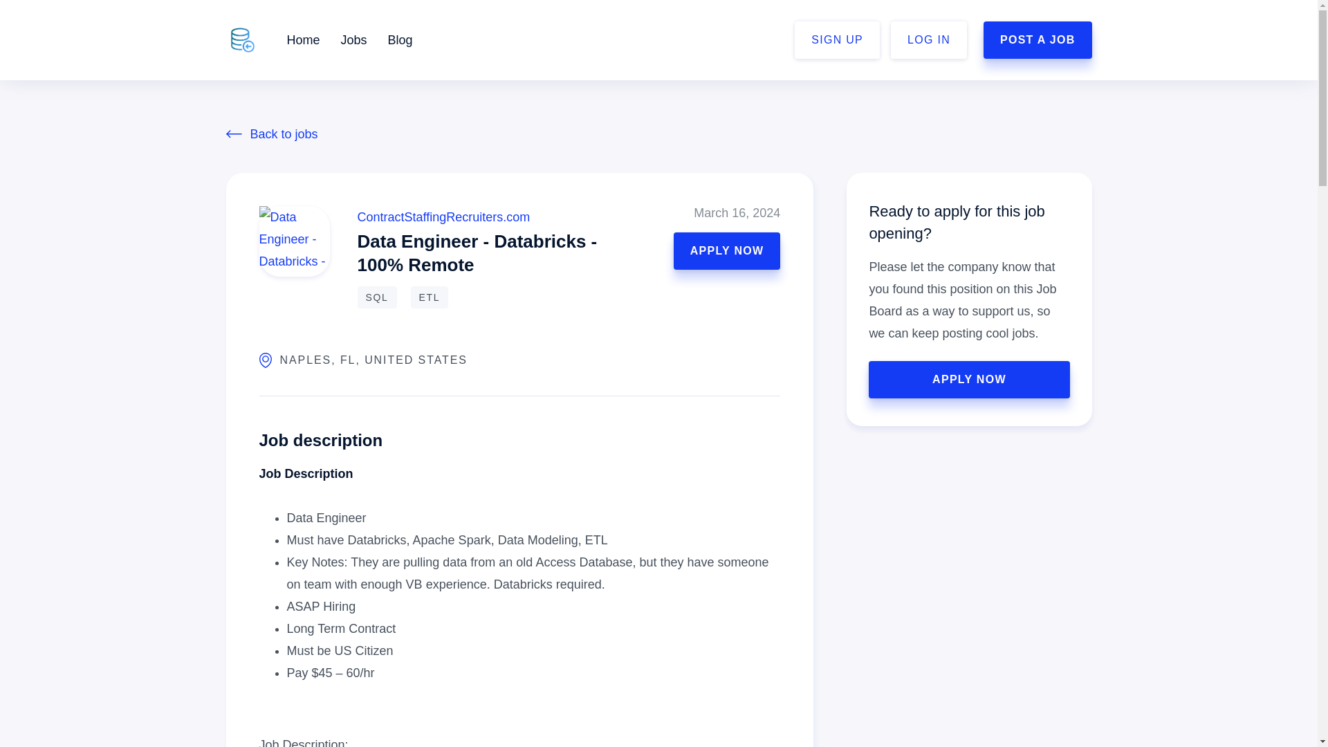 Image resolution: width=1328 pixels, height=747 pixels. I want to click on SQL, so click(376, 297).